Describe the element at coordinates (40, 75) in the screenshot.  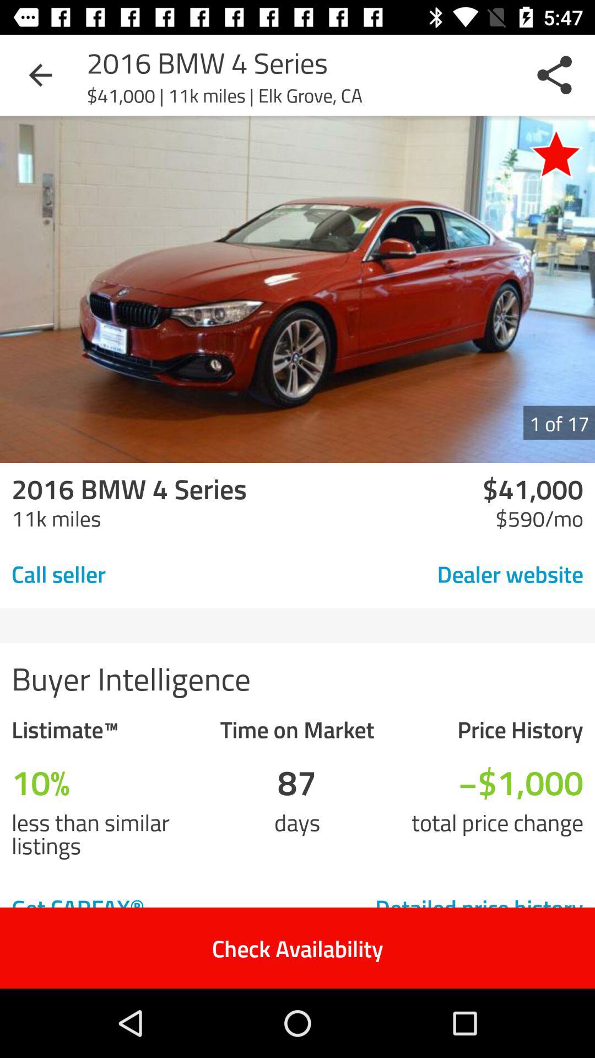
I see `turn off icon next to 2016 bmw 4 item` at that location.